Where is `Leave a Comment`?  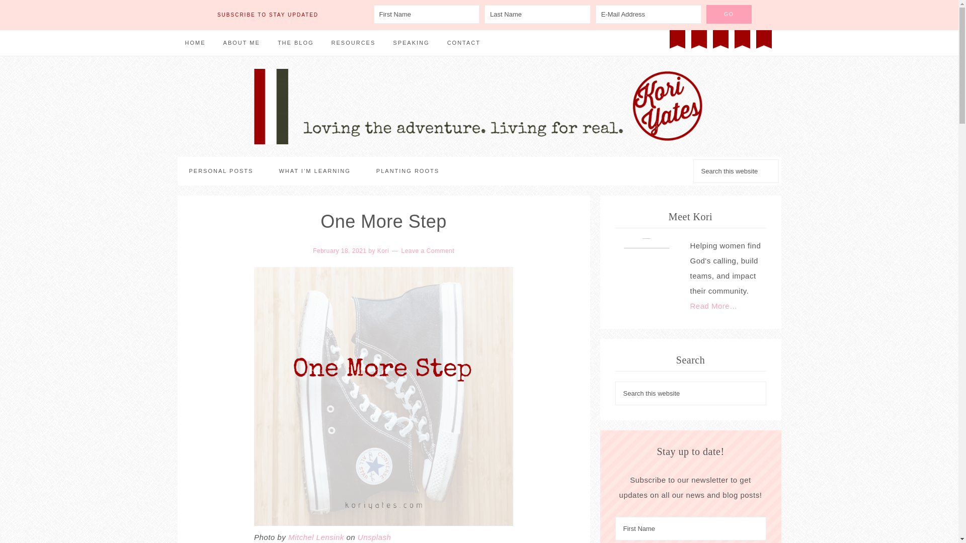
Leave a Comment is located at coordinates (428, 251).